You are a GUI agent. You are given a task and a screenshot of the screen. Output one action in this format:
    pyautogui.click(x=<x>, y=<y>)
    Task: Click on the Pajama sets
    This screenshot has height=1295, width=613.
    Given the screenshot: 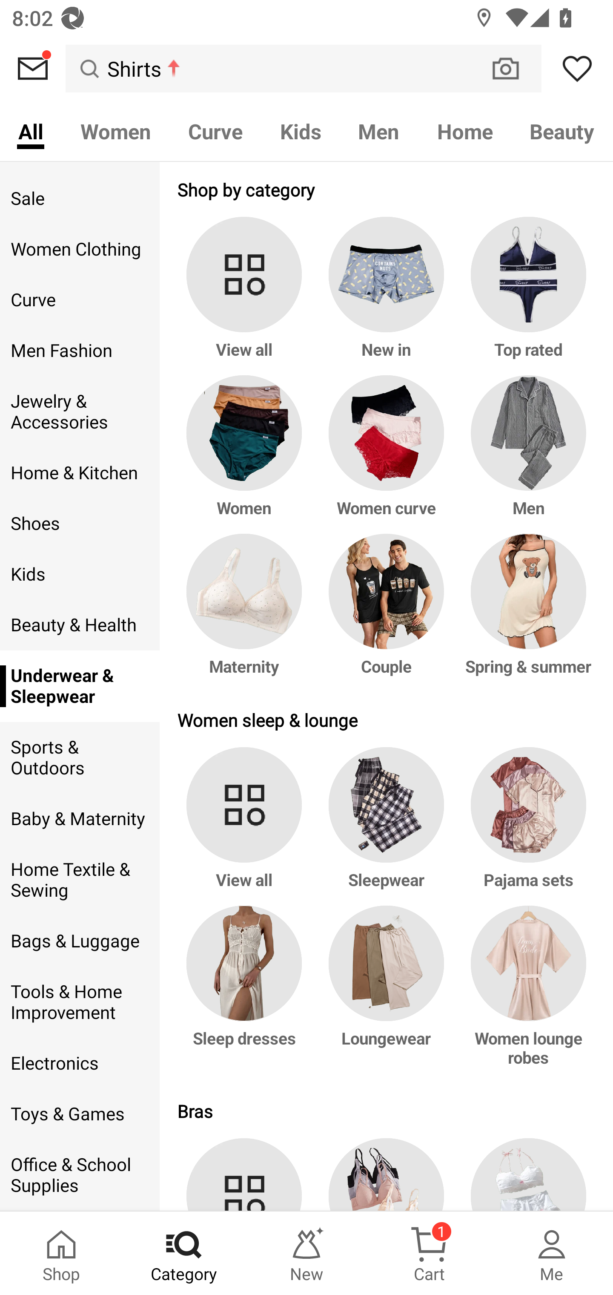 What is the action you would take?
    pyautogui.click(x=525, y=826)
    